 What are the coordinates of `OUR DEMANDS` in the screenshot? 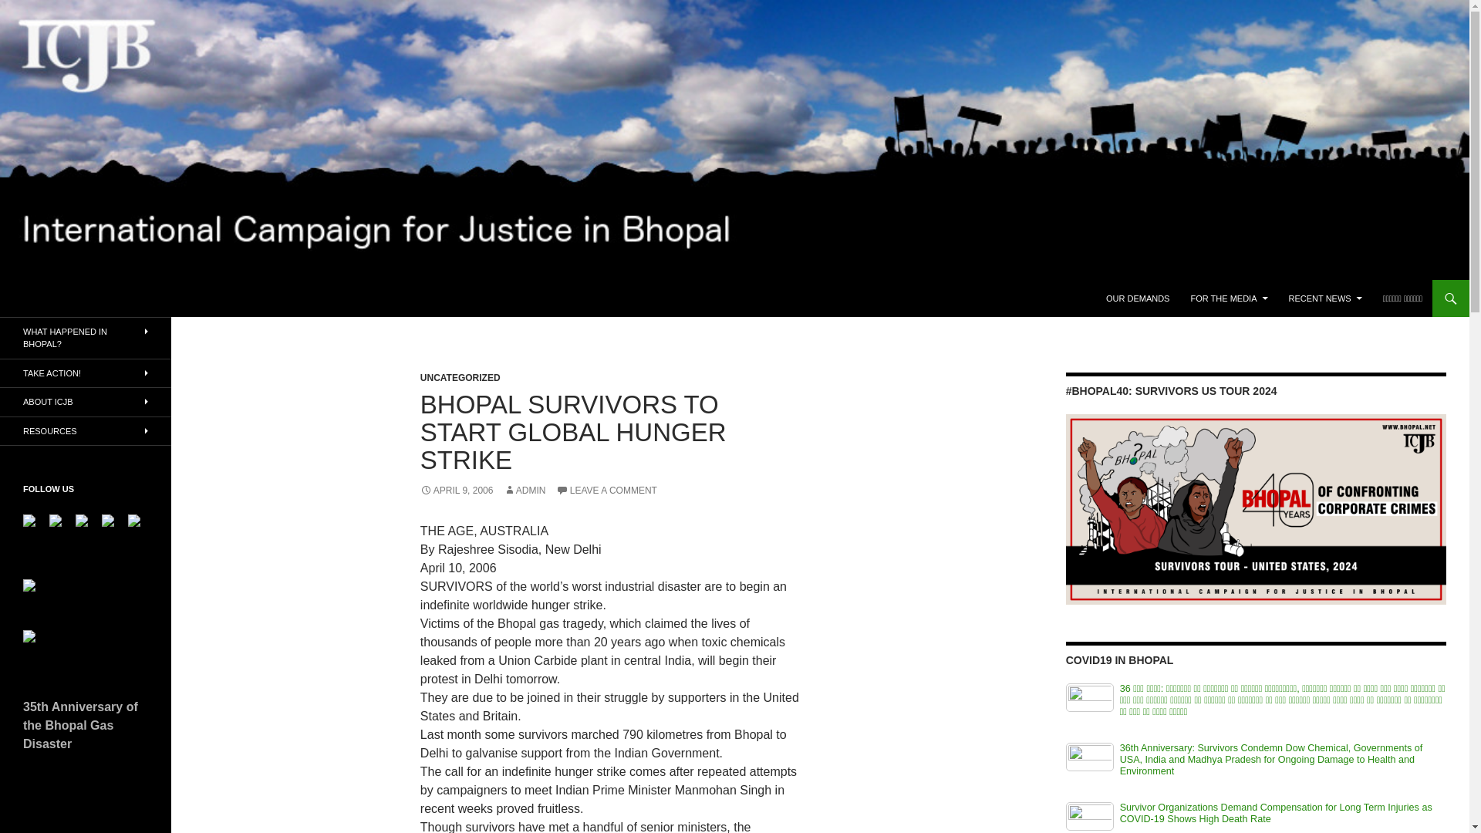 It's located at (1138, 298).